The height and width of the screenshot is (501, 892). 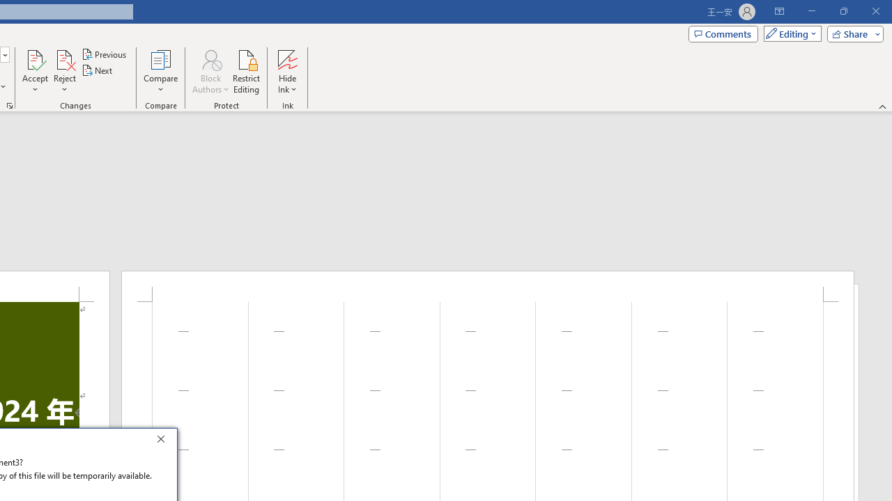 I want to click on Compare, so click(x=160, y=71).